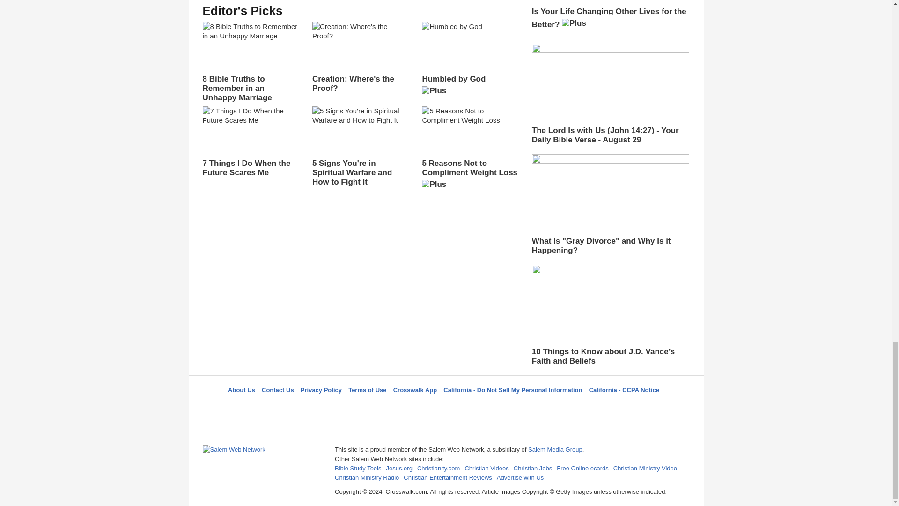  What do you see at coordinates (398, 407) in the screenshot?
I see `Facebook` at bounding box center [398, 407].